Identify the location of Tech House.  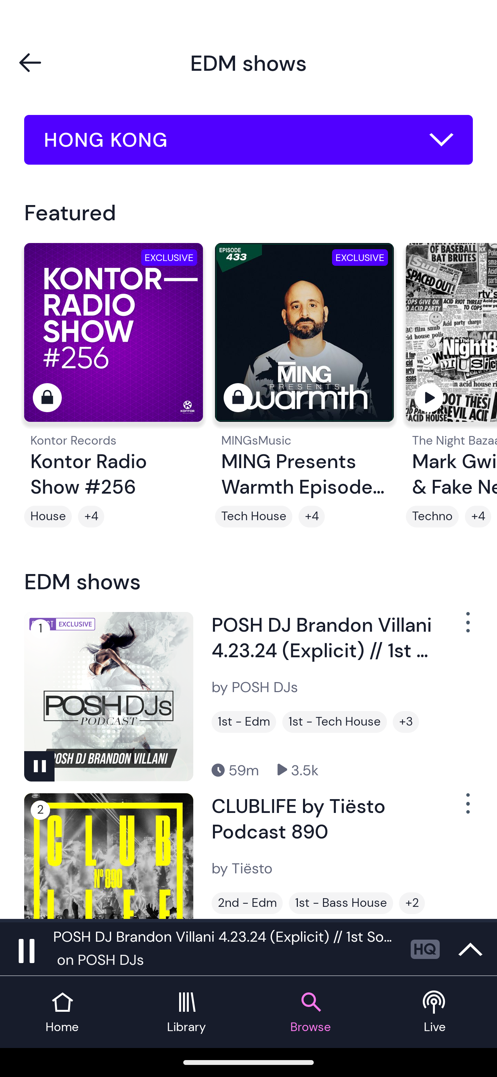
(253, 517).